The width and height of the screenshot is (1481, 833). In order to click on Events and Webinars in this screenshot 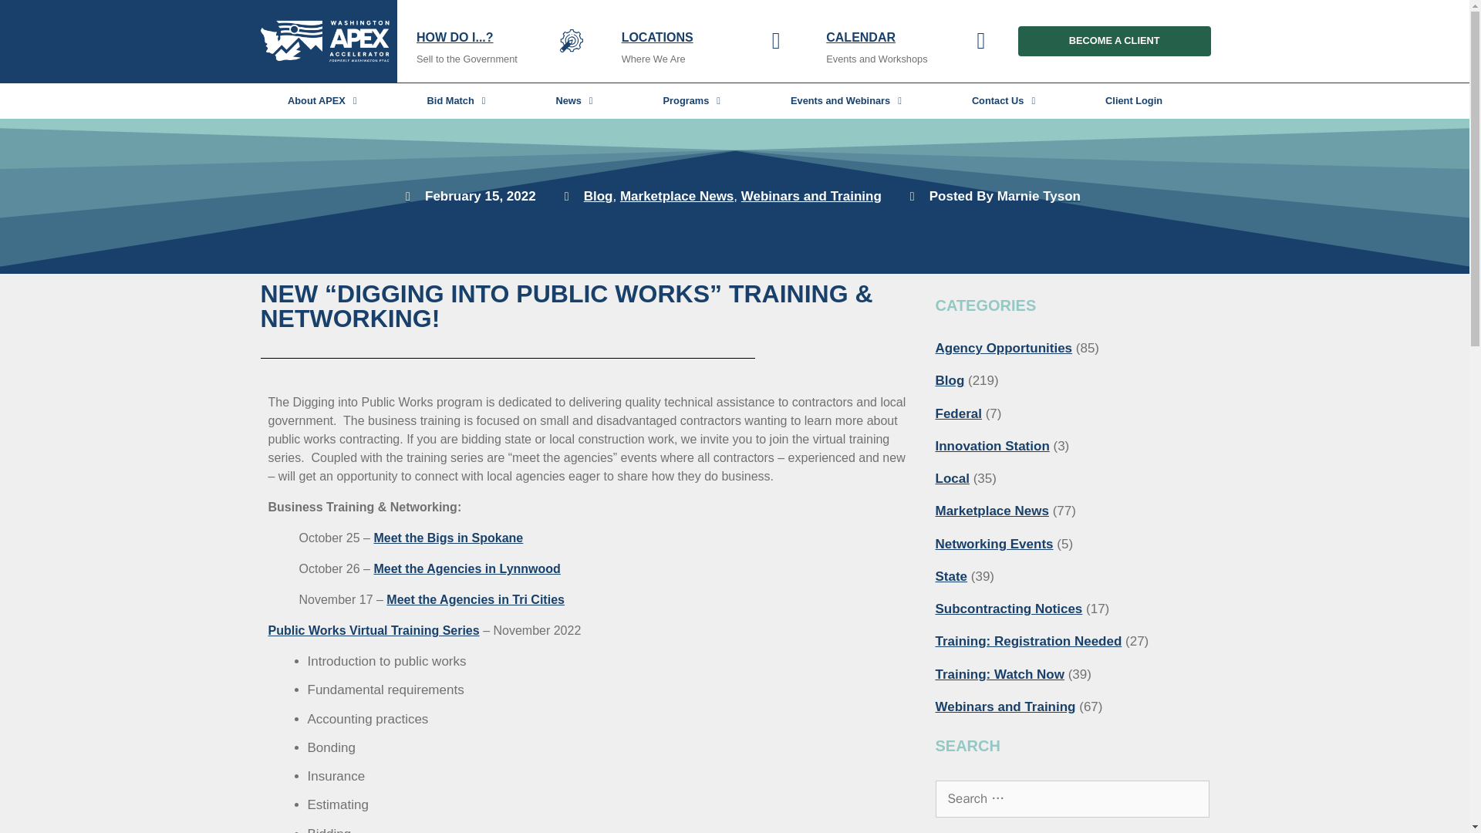, I will do `click(845, 101)`.